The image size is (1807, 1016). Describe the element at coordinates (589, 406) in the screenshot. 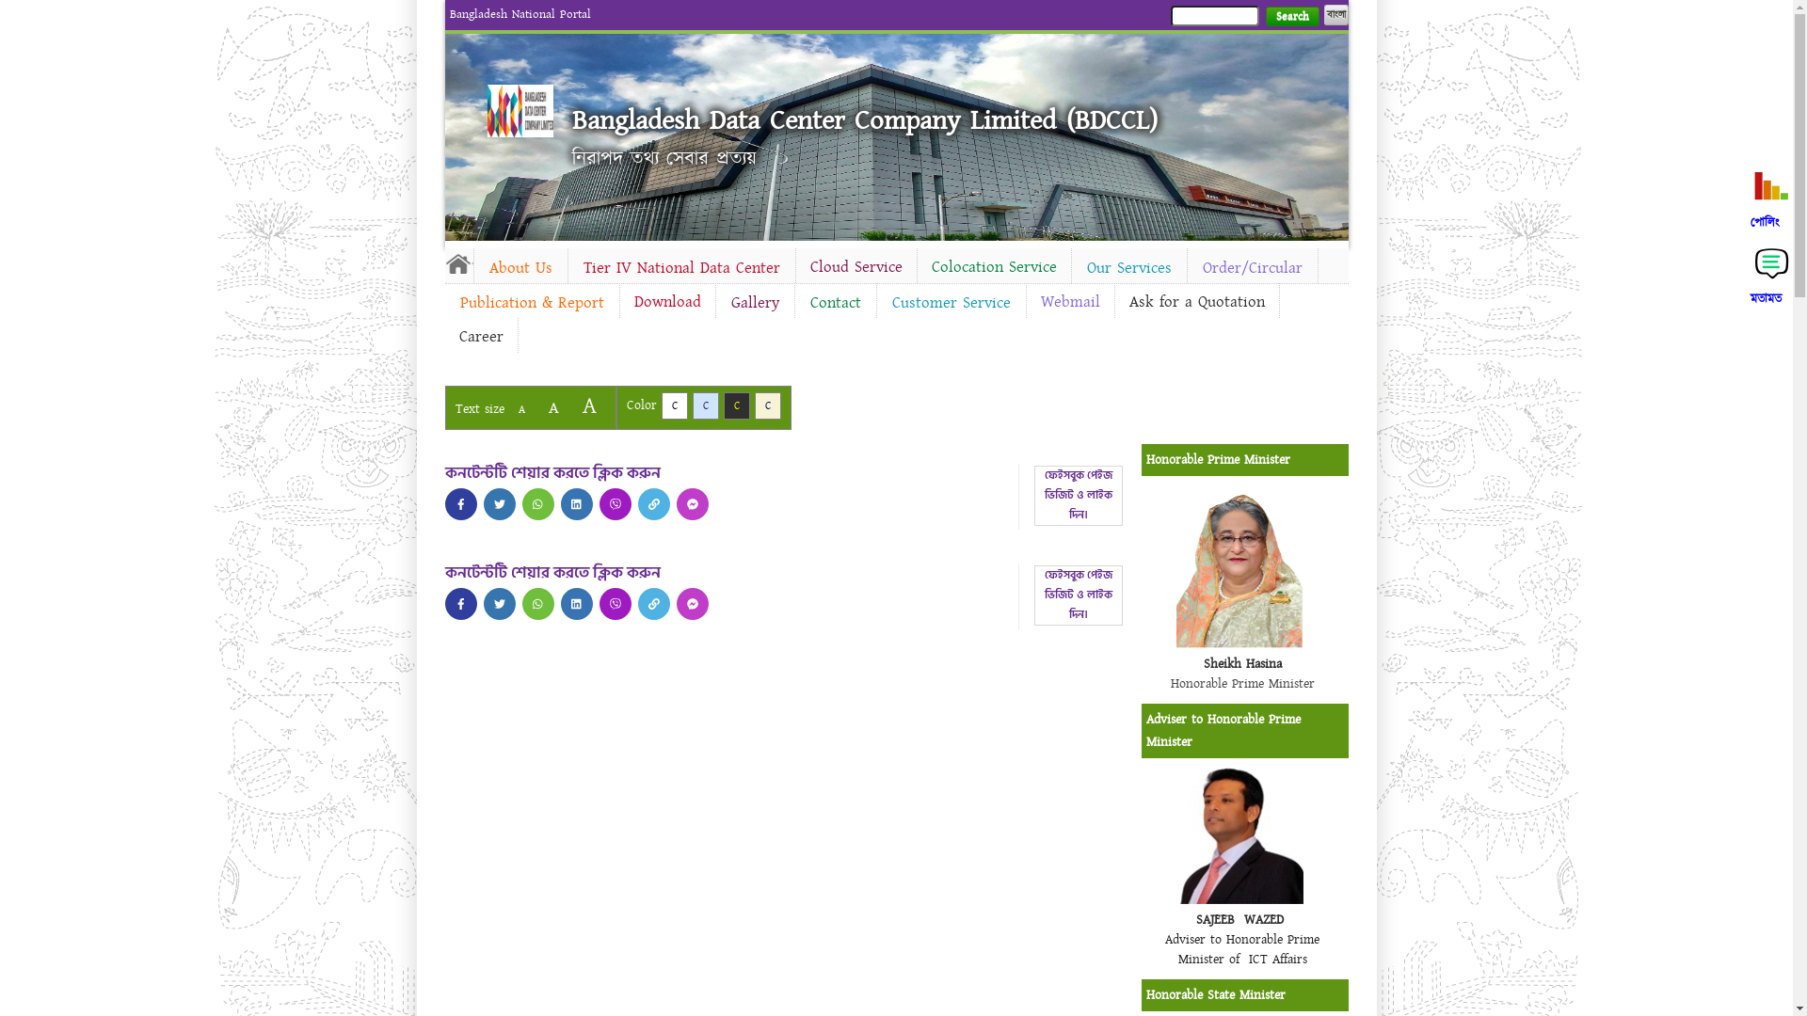

I see `A` at that location.